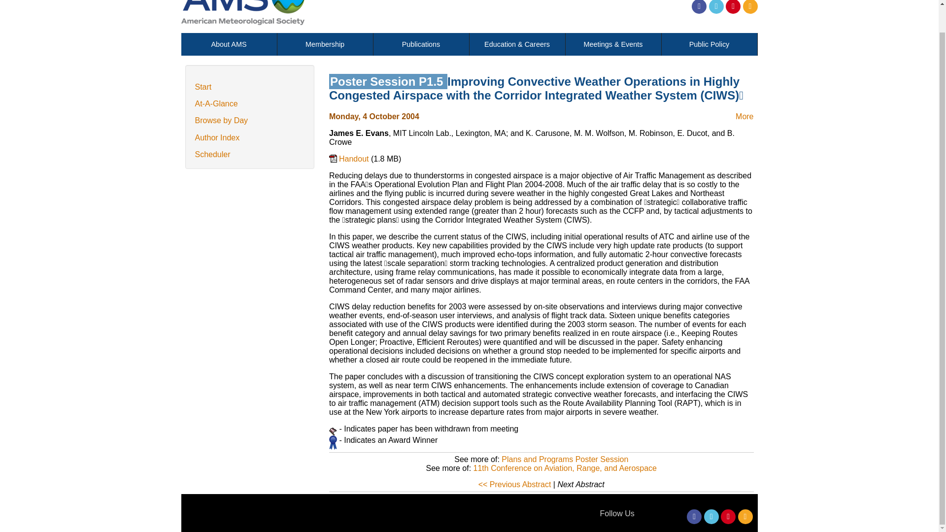 This screenshot has width=946, height=532. Describe the element at coordinates (325, 44) in the screenshot. I see `Membership` at that location.